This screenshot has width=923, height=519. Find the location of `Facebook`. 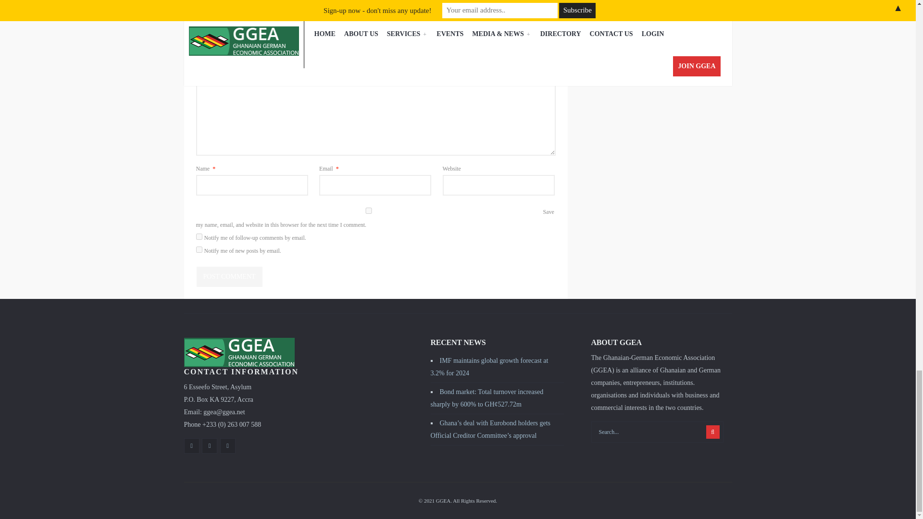

Facebook is located at coordinates (191, 445).